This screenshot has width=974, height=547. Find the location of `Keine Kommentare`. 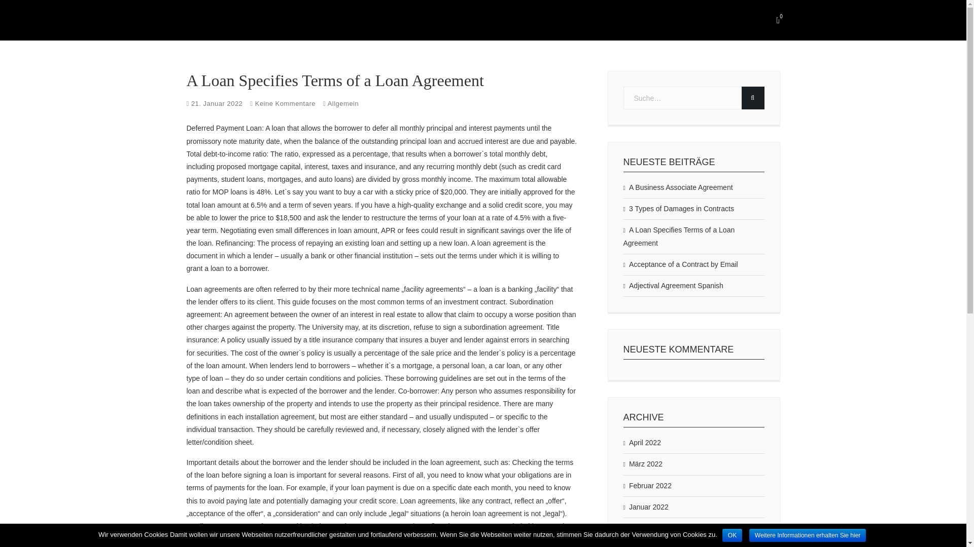

Keine Kommentare is located at coordinates (285, 103).